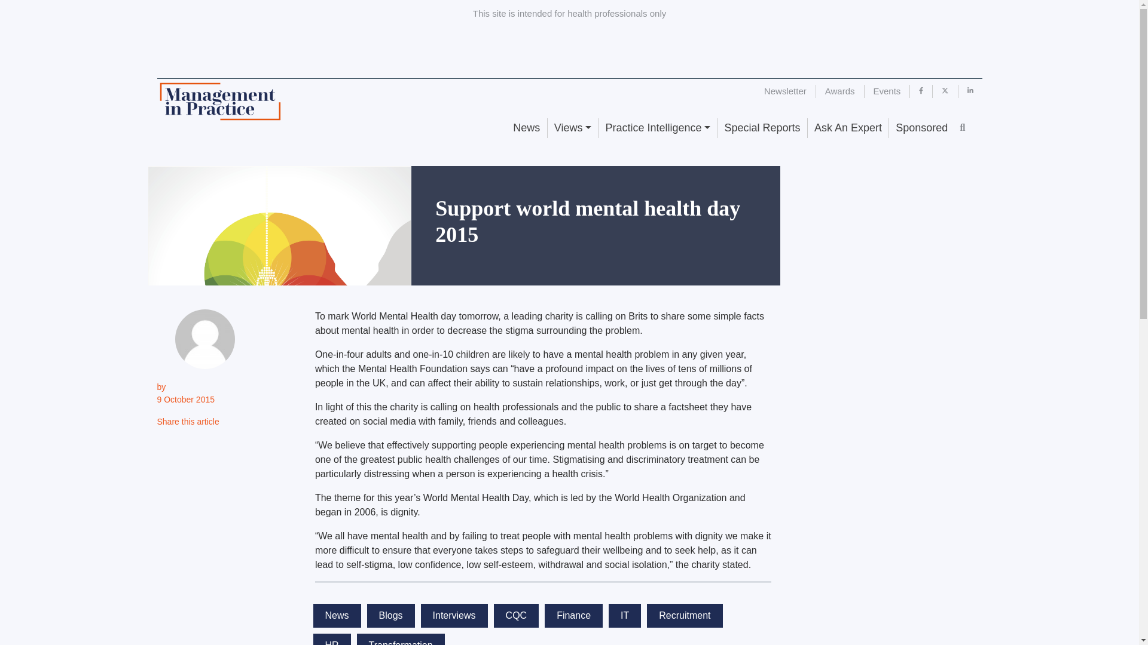 The image size is (1148, 645). Describe the element at coordinates (762, 128) in the screenshot. I see `Special Reports` at that location.